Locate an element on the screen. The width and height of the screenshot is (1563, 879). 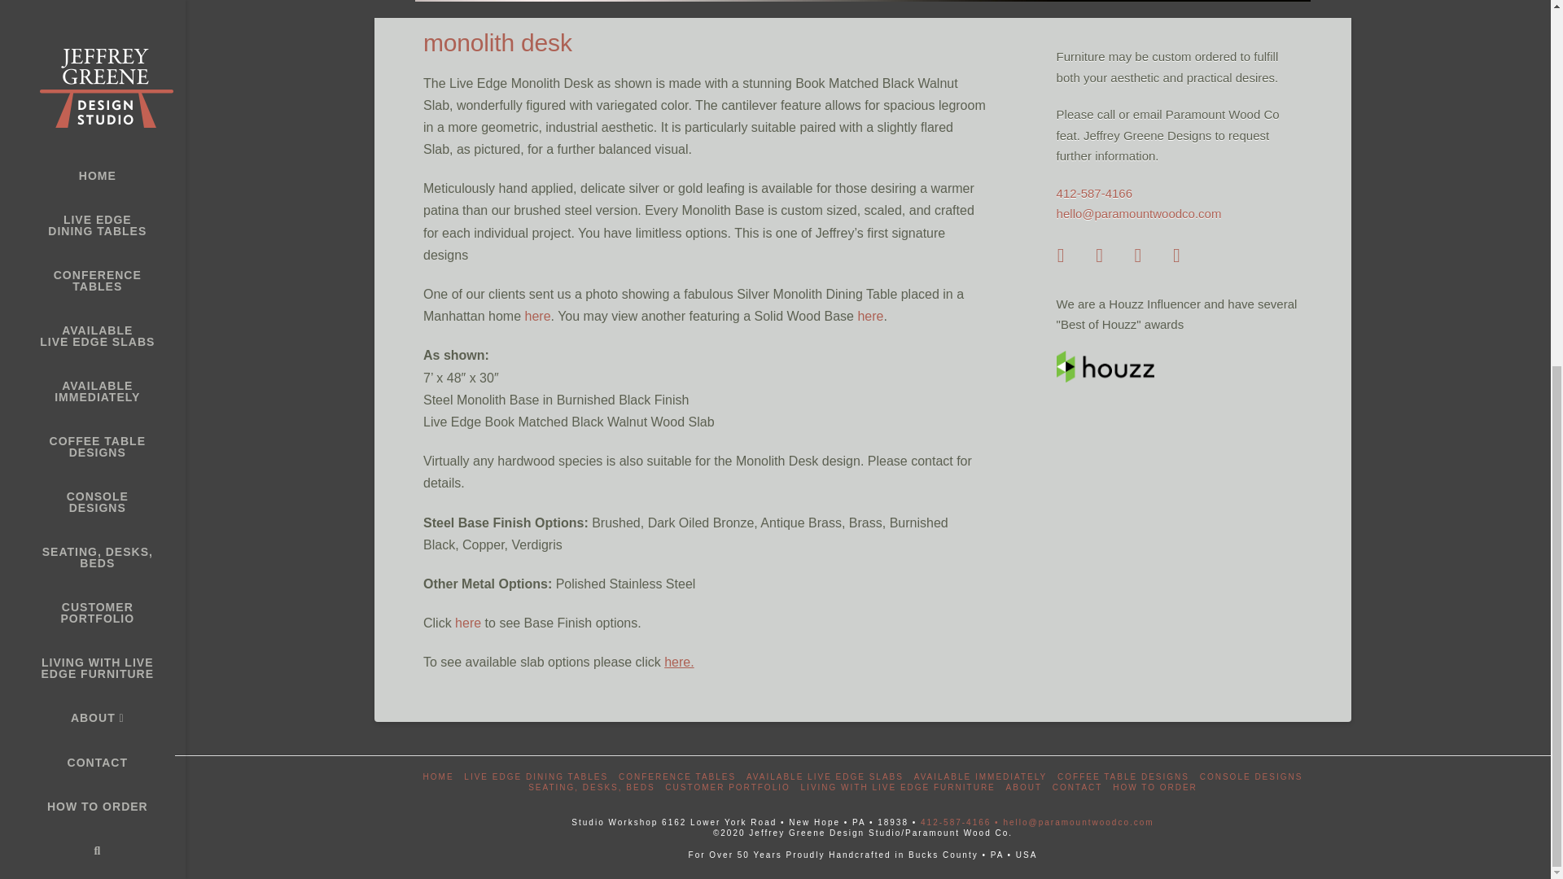
ABOUT is located at coordinates (93, 94).